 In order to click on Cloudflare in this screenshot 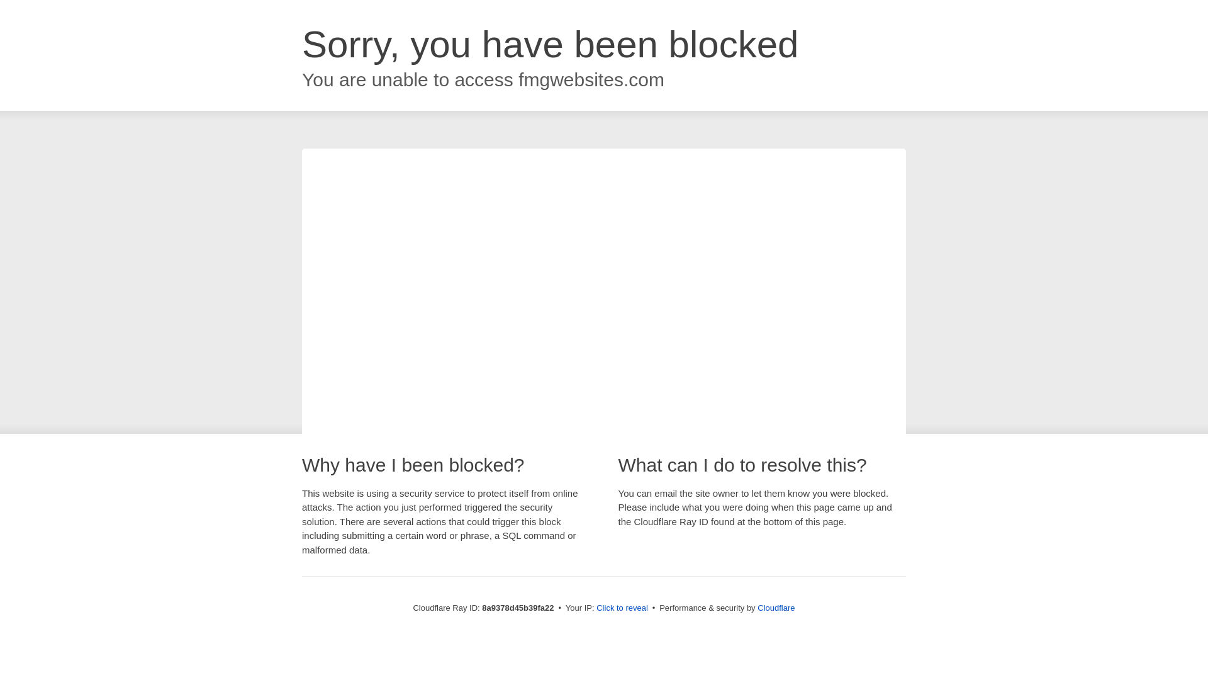, I will do `click(776, 608)`.